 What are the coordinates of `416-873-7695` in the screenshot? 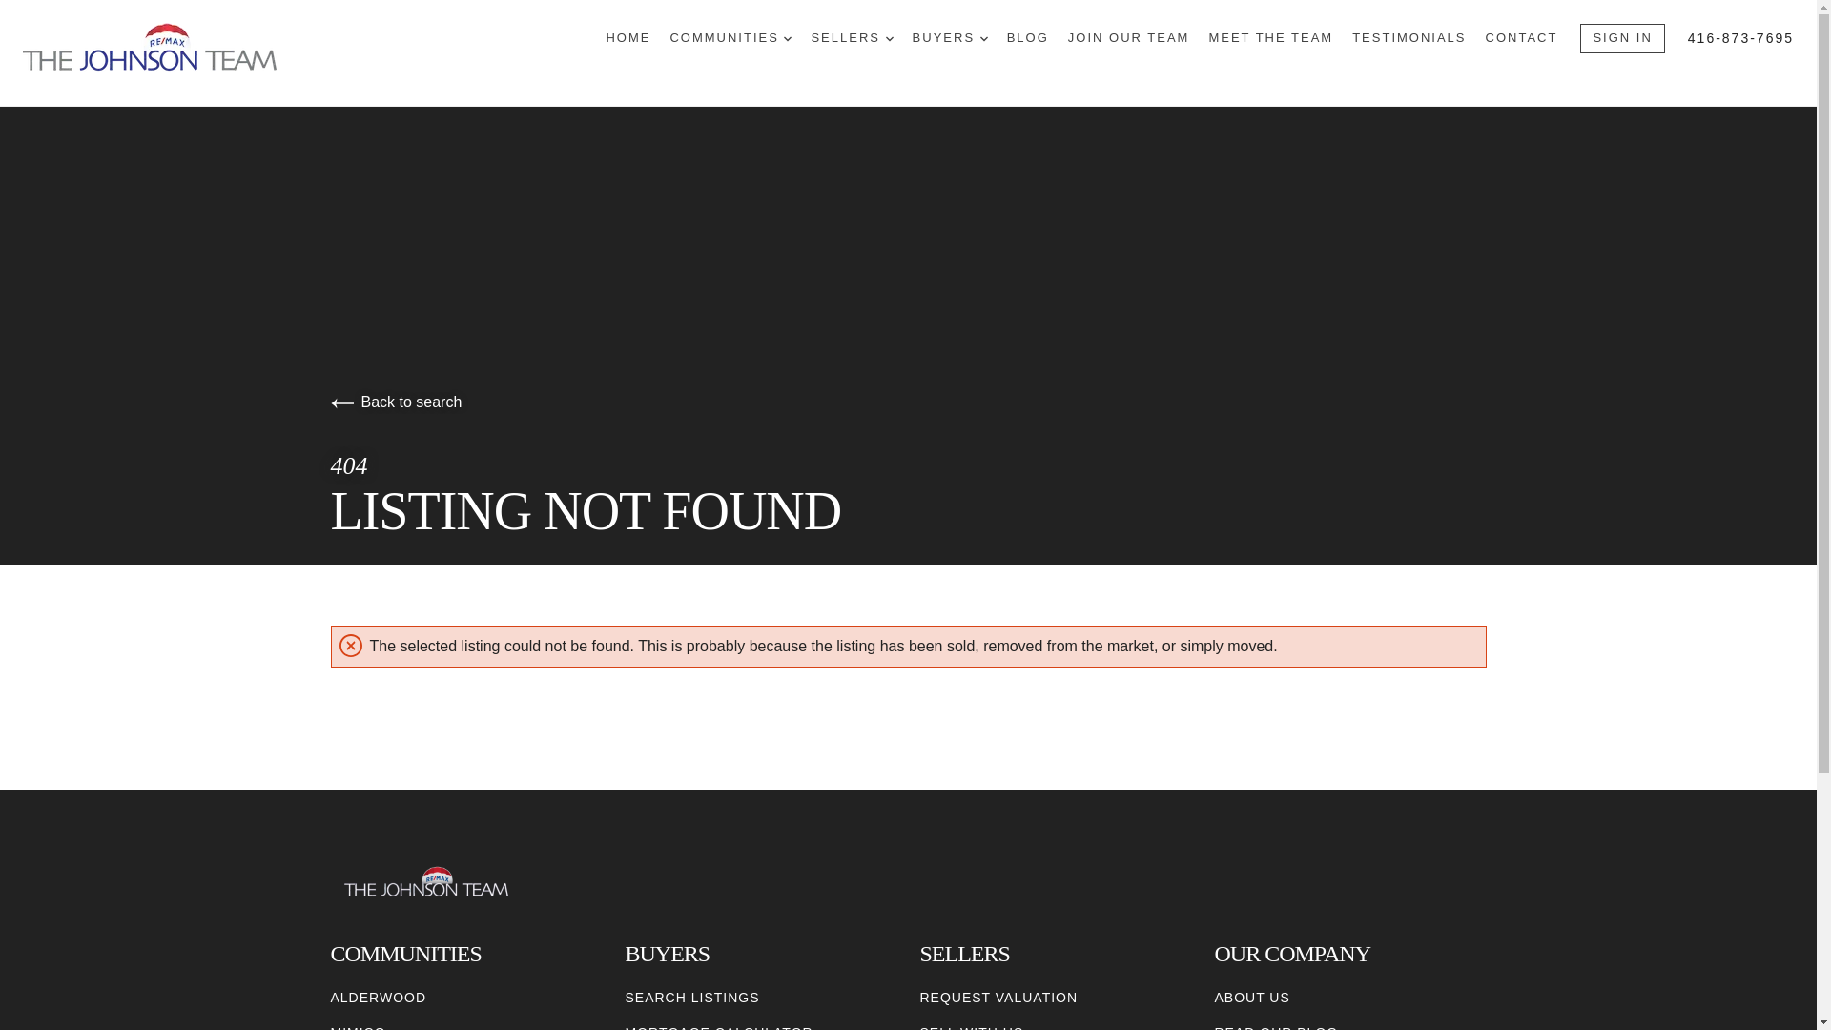 It's located at (1741, 38).